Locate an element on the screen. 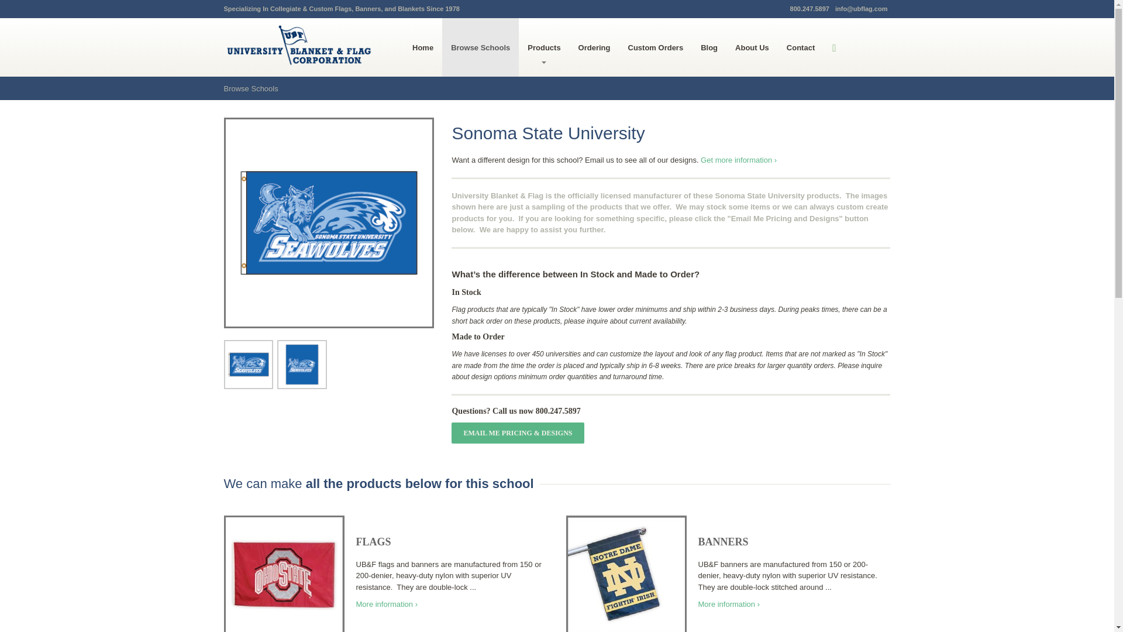 This screenshot has height=632, width=1123. Custom Orders is located at coordinates (656, 47).